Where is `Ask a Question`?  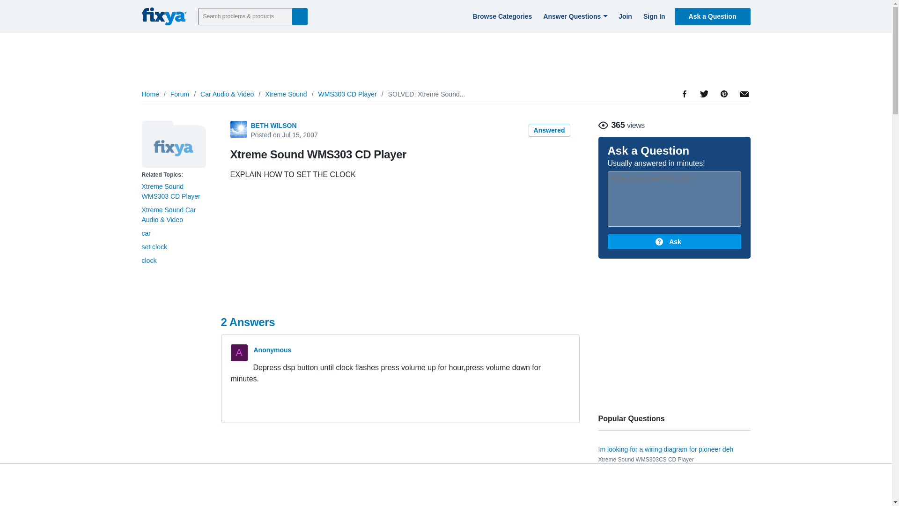
Ask a Question is located at coordinates (713, 16).